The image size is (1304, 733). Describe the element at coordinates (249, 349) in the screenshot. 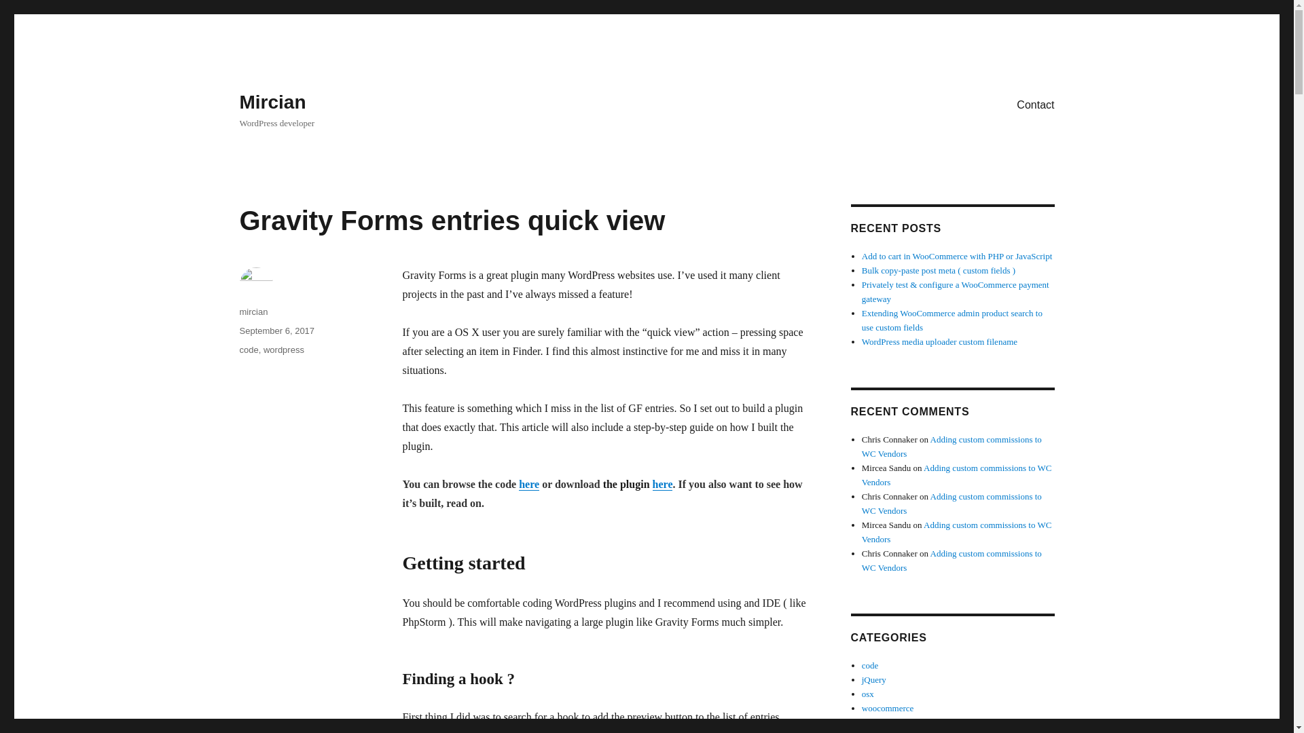

I see `code` at that location.